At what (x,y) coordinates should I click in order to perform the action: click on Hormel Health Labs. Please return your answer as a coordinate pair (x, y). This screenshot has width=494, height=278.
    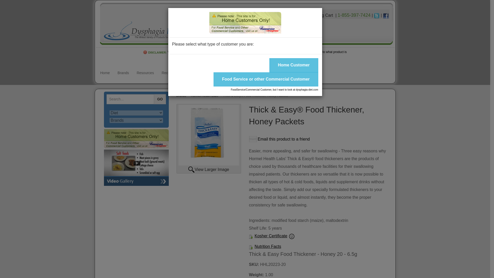
    Looking at the image, I should click on (204, 96).